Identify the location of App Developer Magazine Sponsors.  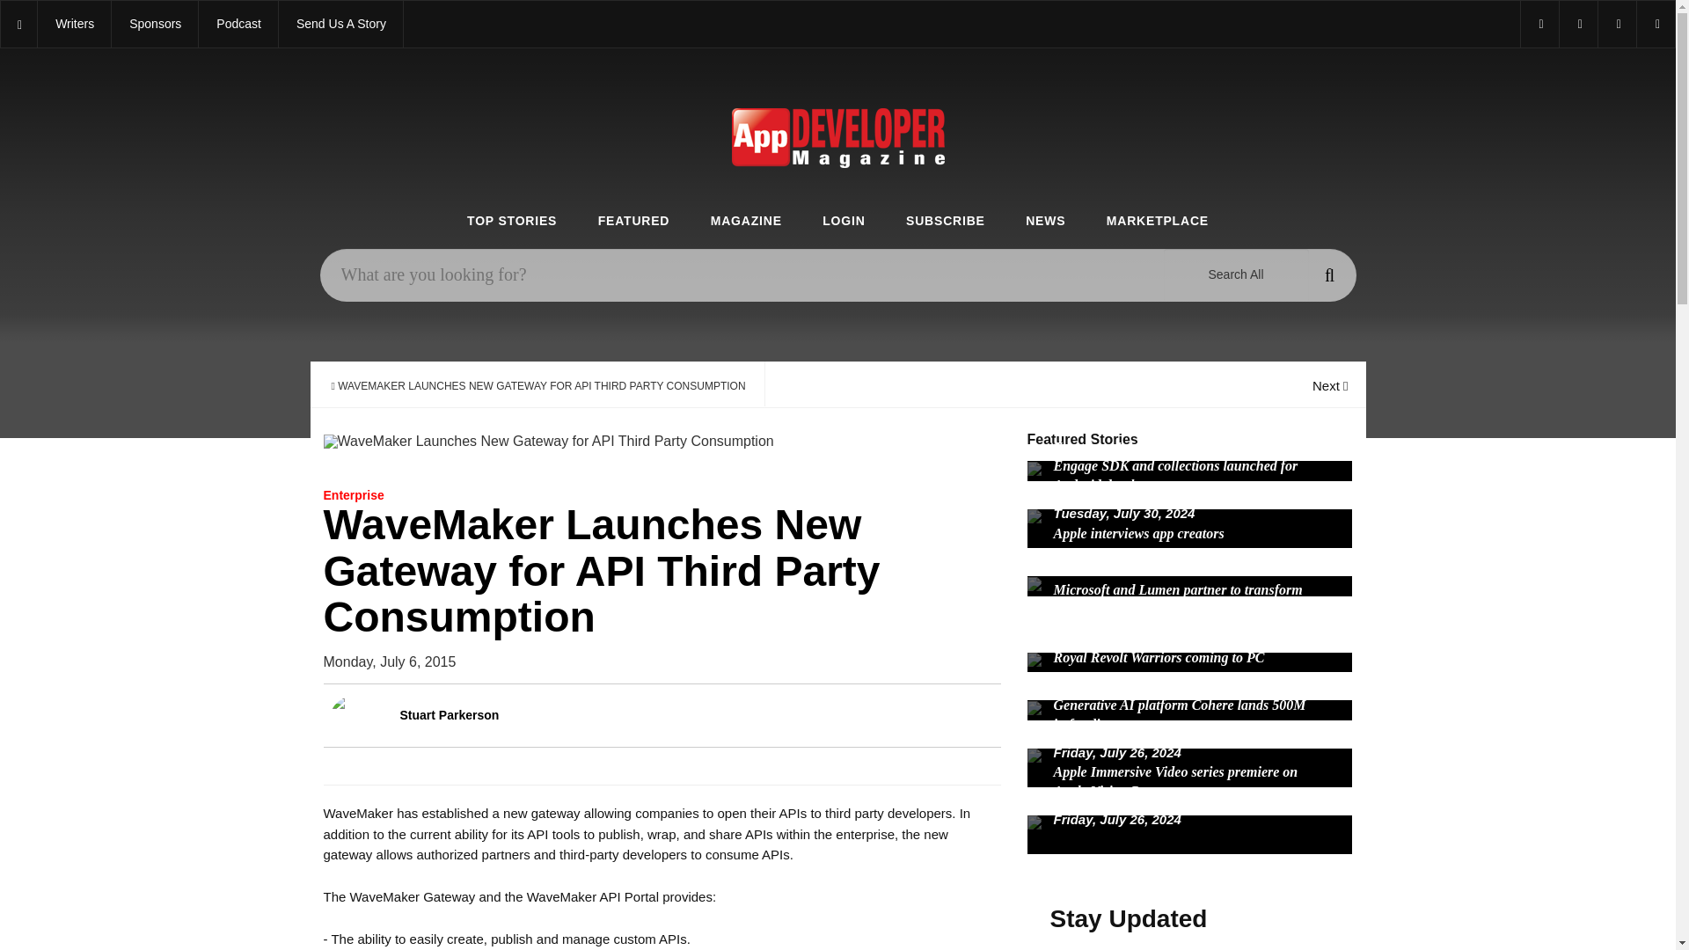
(154, 25).